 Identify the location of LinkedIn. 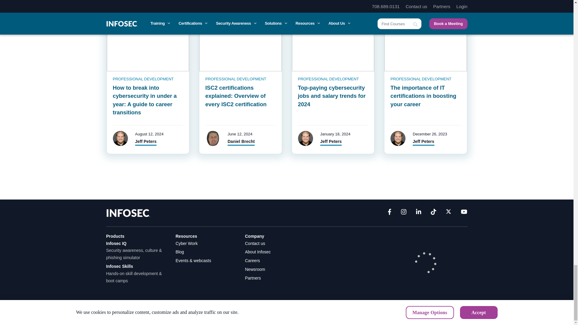
(418, 213).